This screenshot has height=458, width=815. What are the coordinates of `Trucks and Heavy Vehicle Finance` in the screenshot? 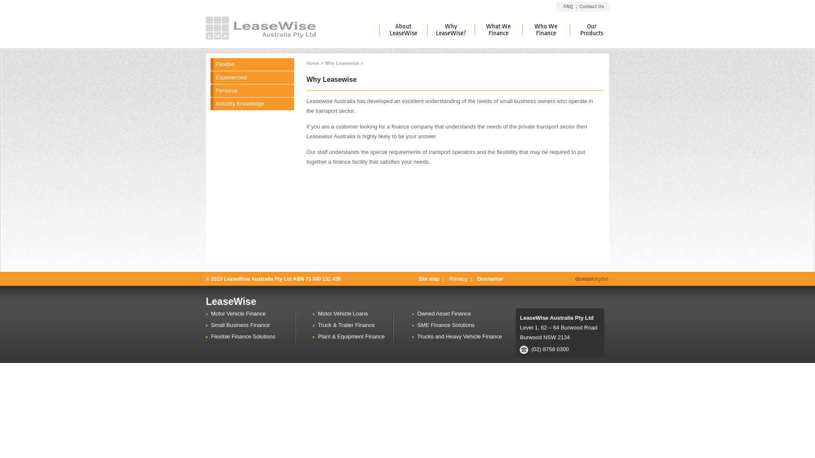 It's located at (467, 337).